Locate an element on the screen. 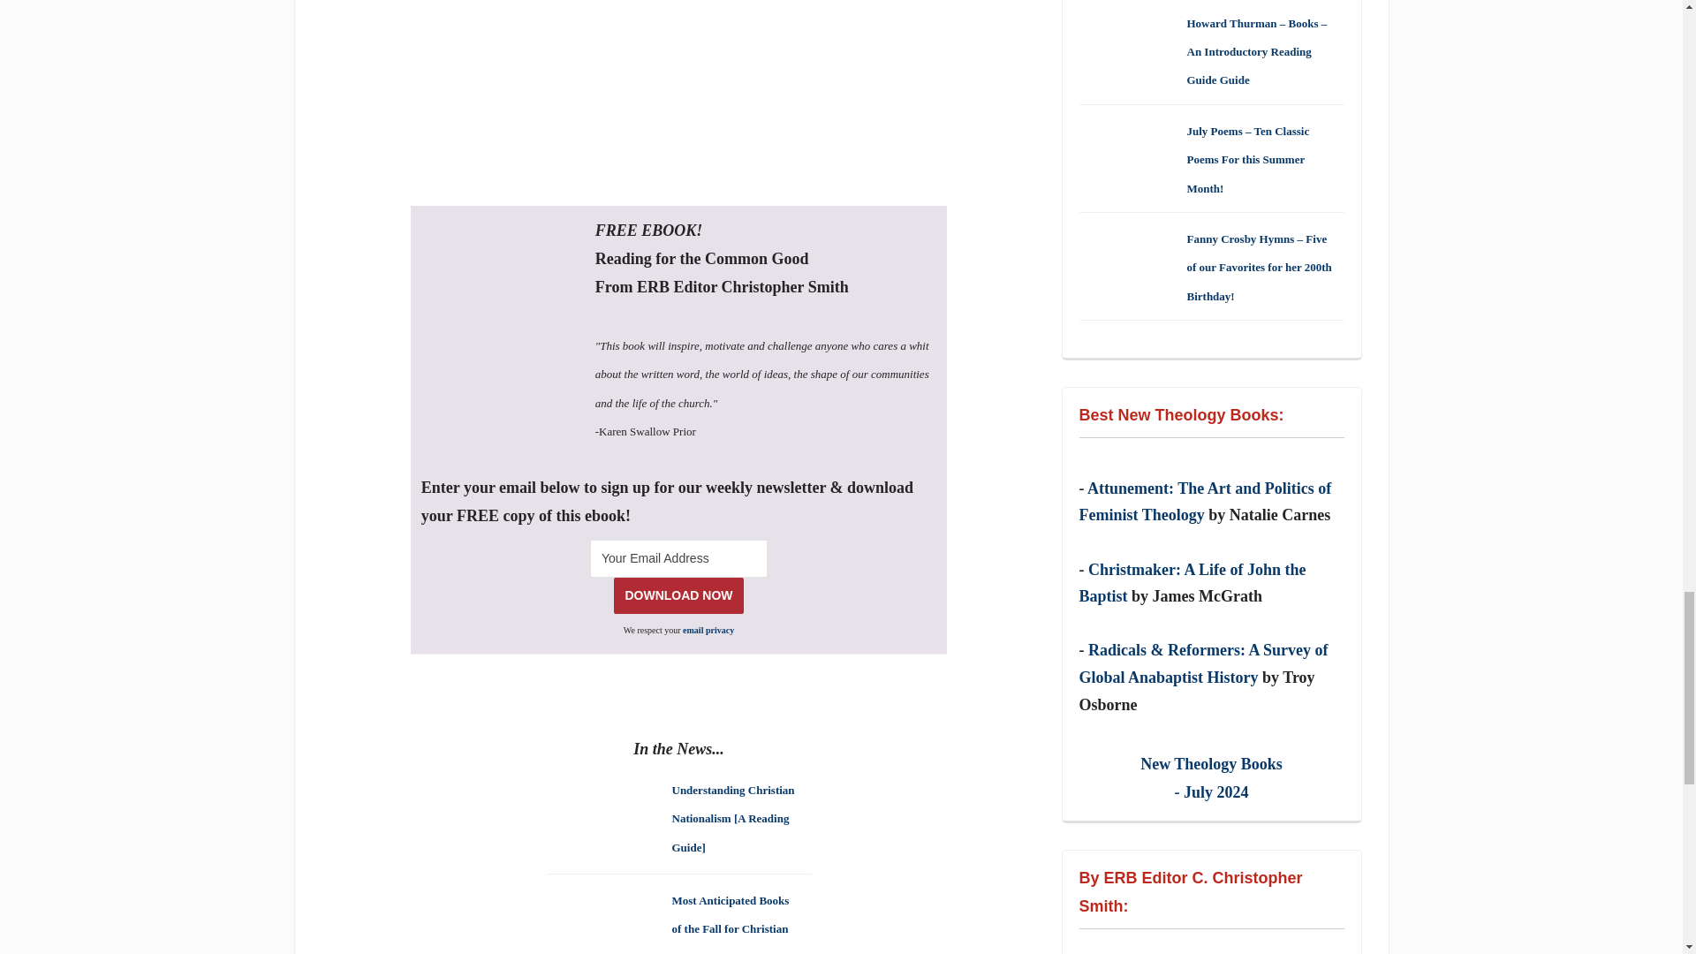 The image size is (1696, 954). Privacy Policy is located at coordinates (708, 631).